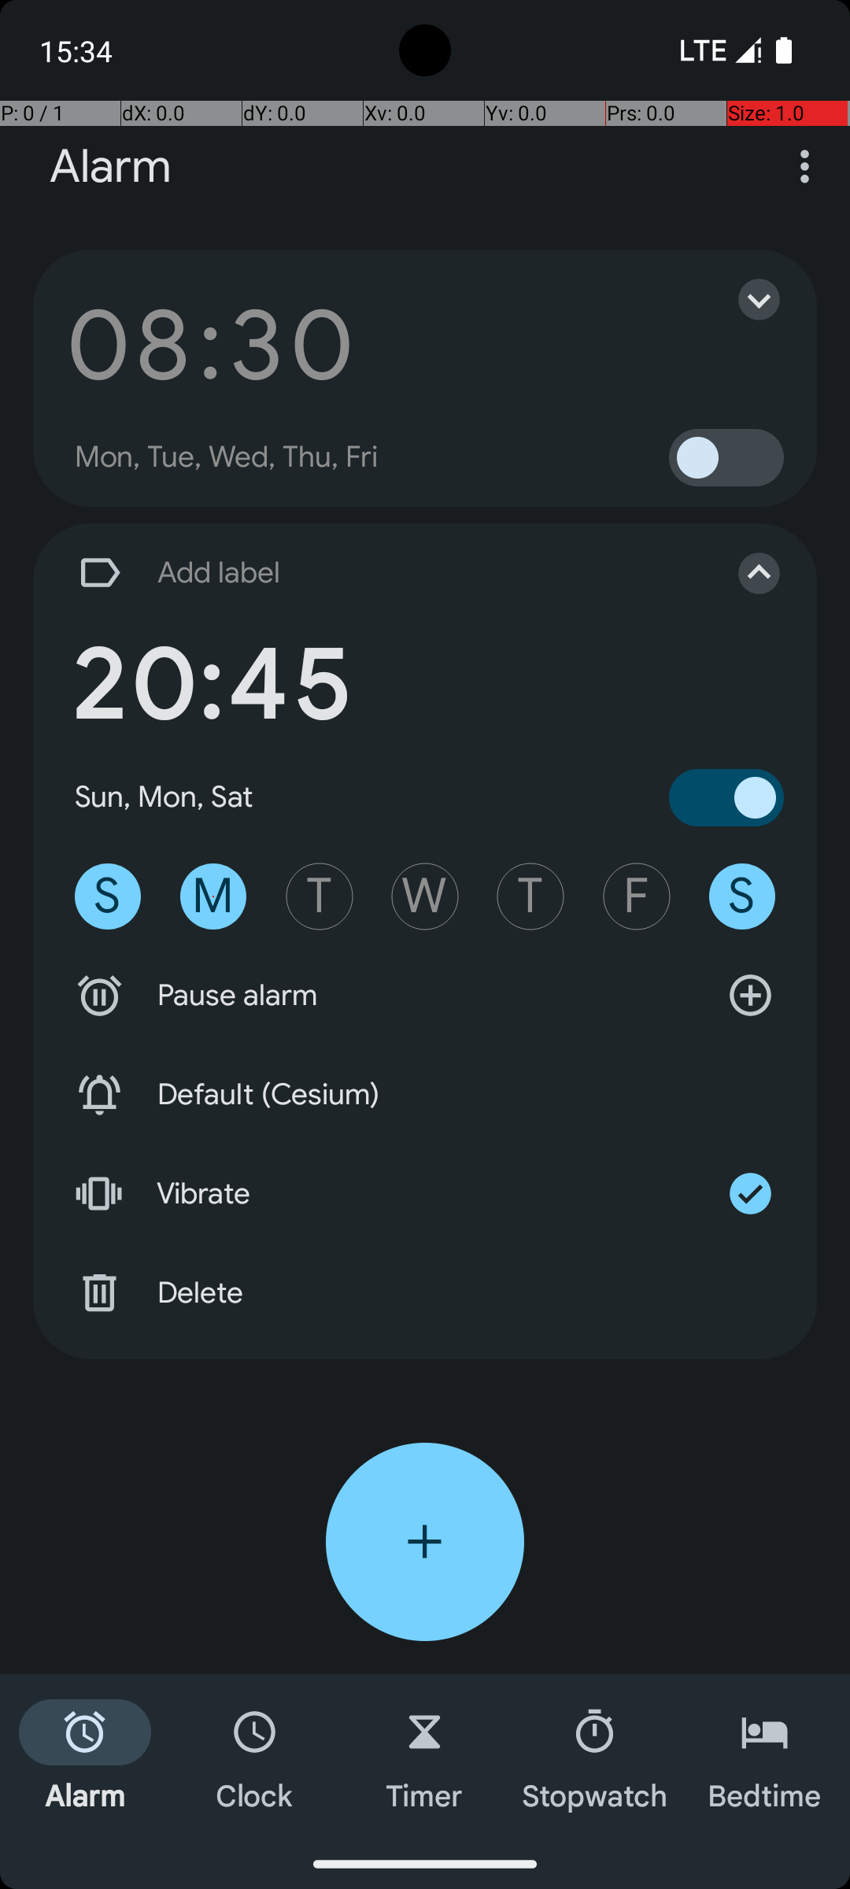 The image size is (850, 1889). What do you see at coordinates (425, 1194) in the screenshot?
I see `Vibrate` at bounding box center [425, 1194].